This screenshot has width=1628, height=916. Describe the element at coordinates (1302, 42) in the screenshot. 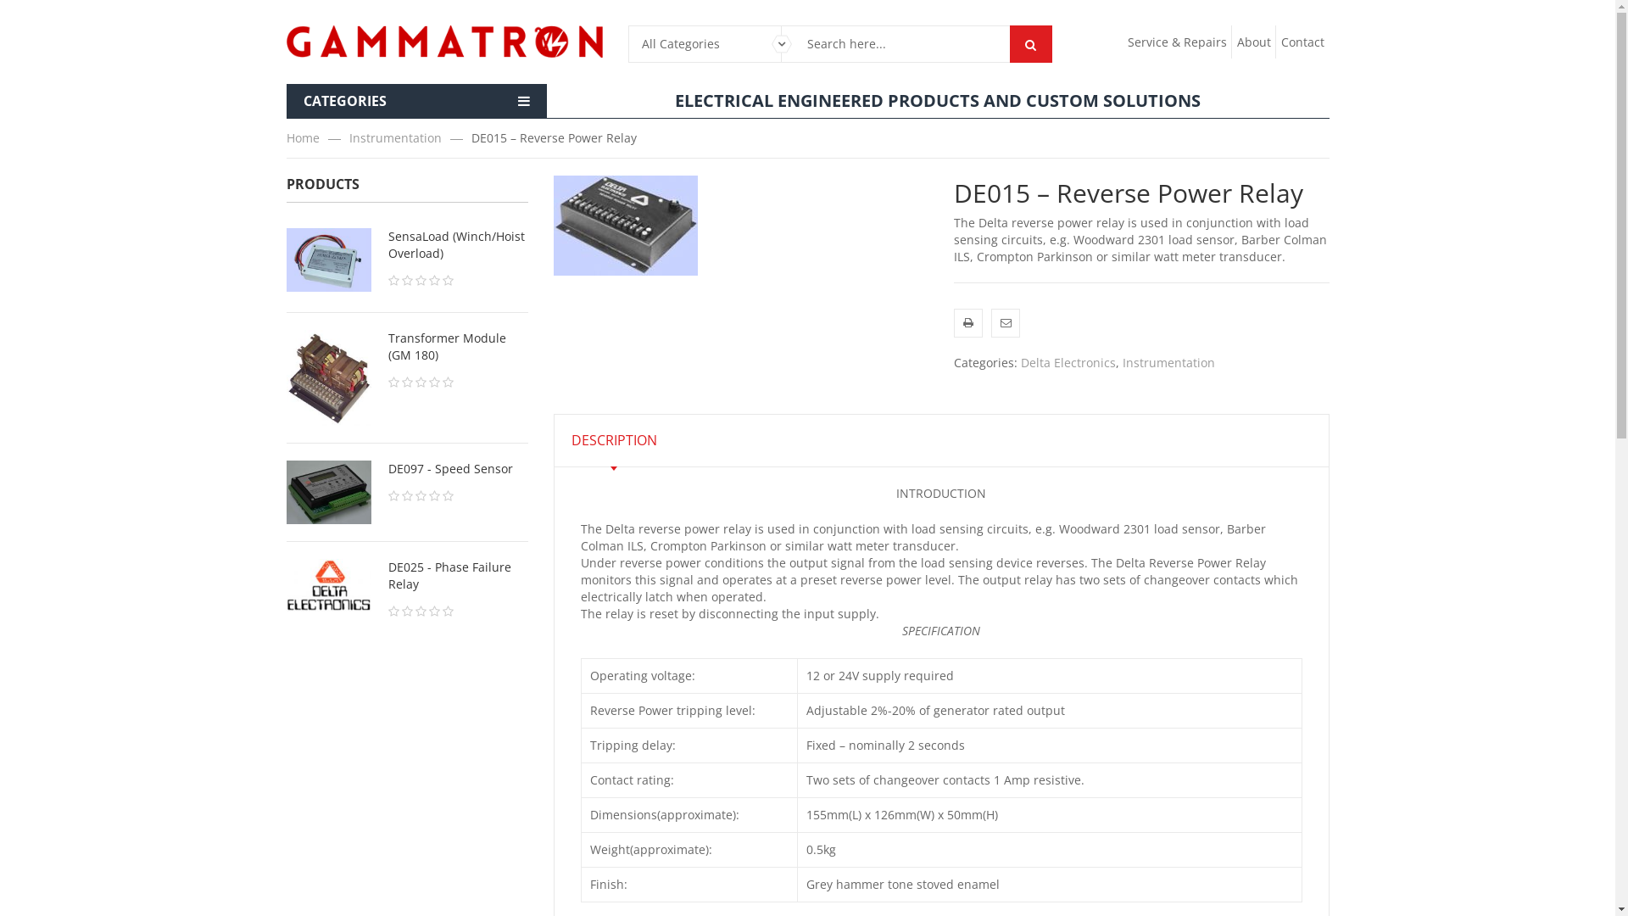

I see `Contact` at that location.